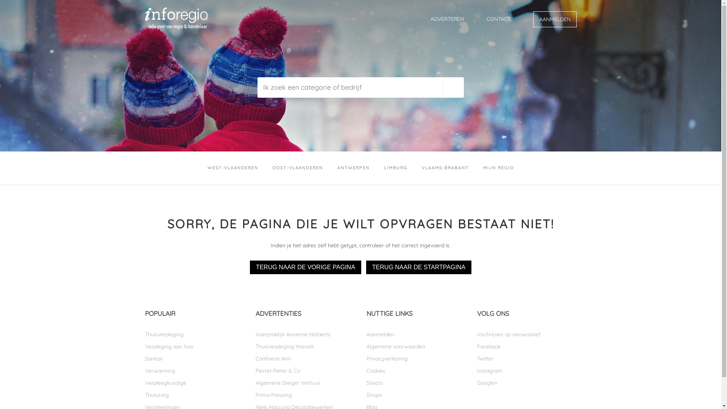  I want to click on ADVERTEREN, so click(447, 19).